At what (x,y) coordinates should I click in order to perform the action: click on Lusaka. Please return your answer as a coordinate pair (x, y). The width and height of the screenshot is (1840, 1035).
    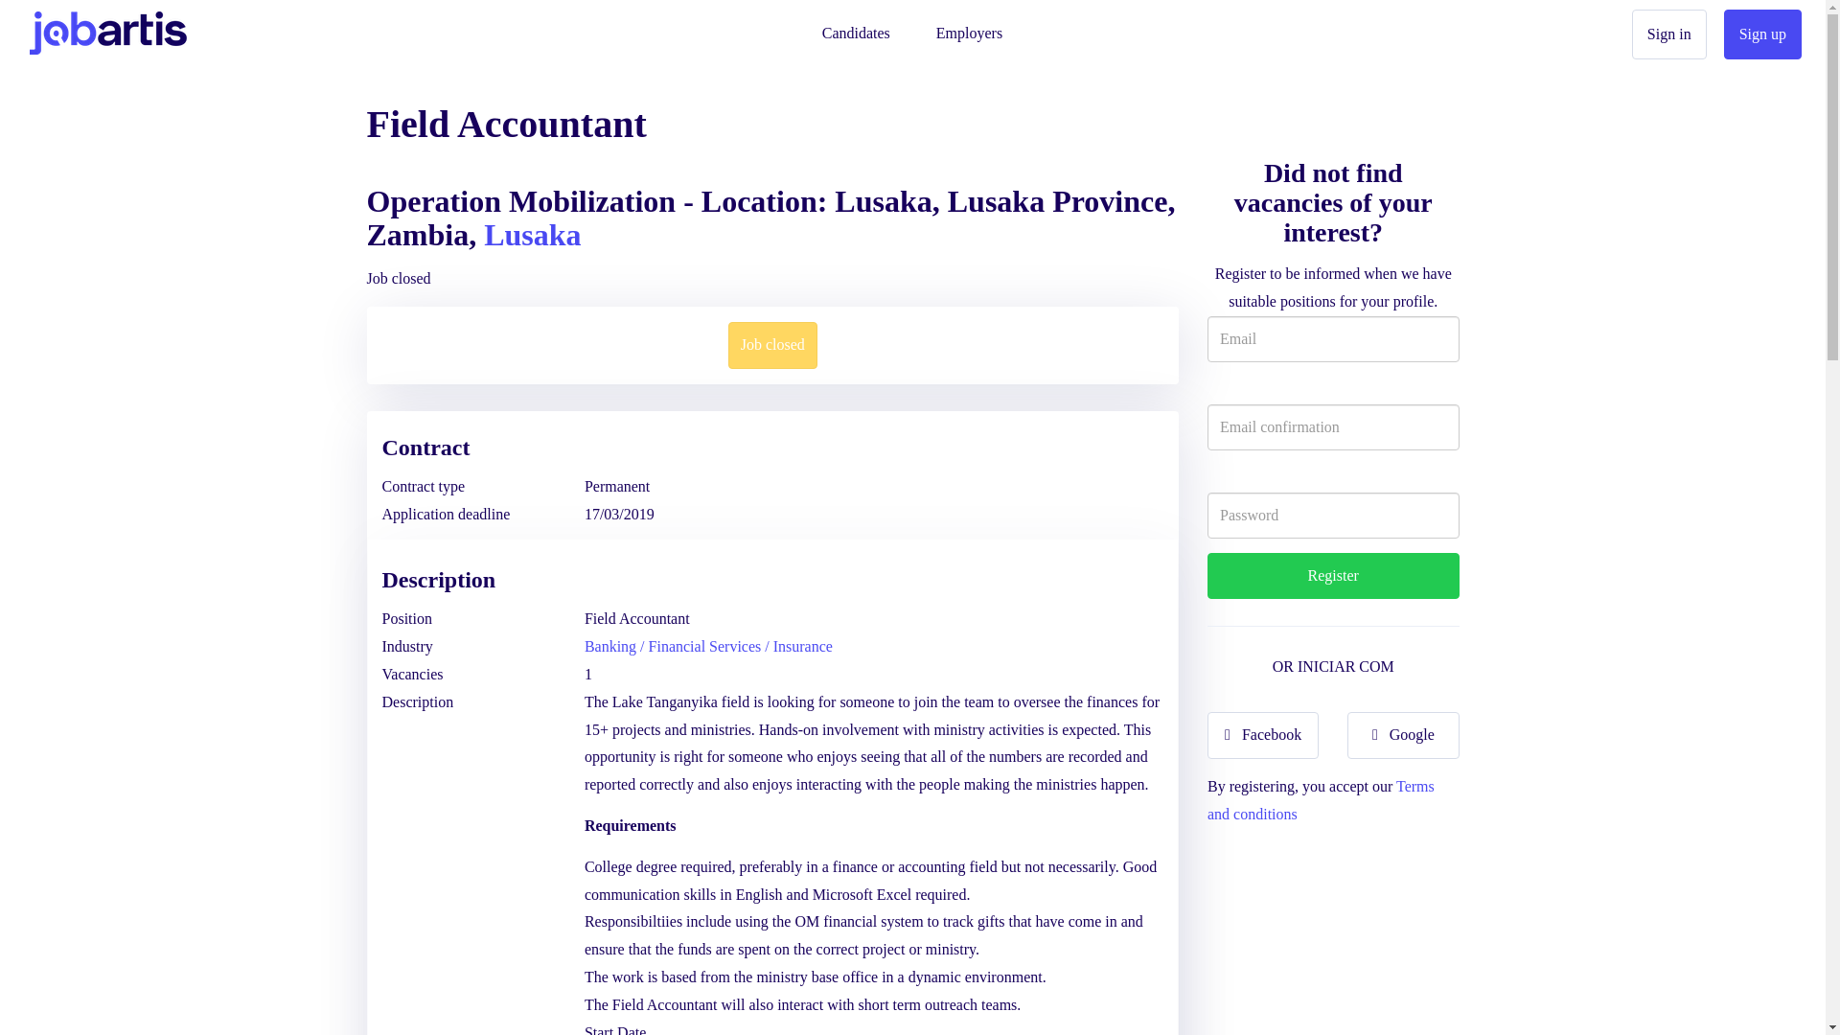
    Looking at the image, I should click on (532, 234).